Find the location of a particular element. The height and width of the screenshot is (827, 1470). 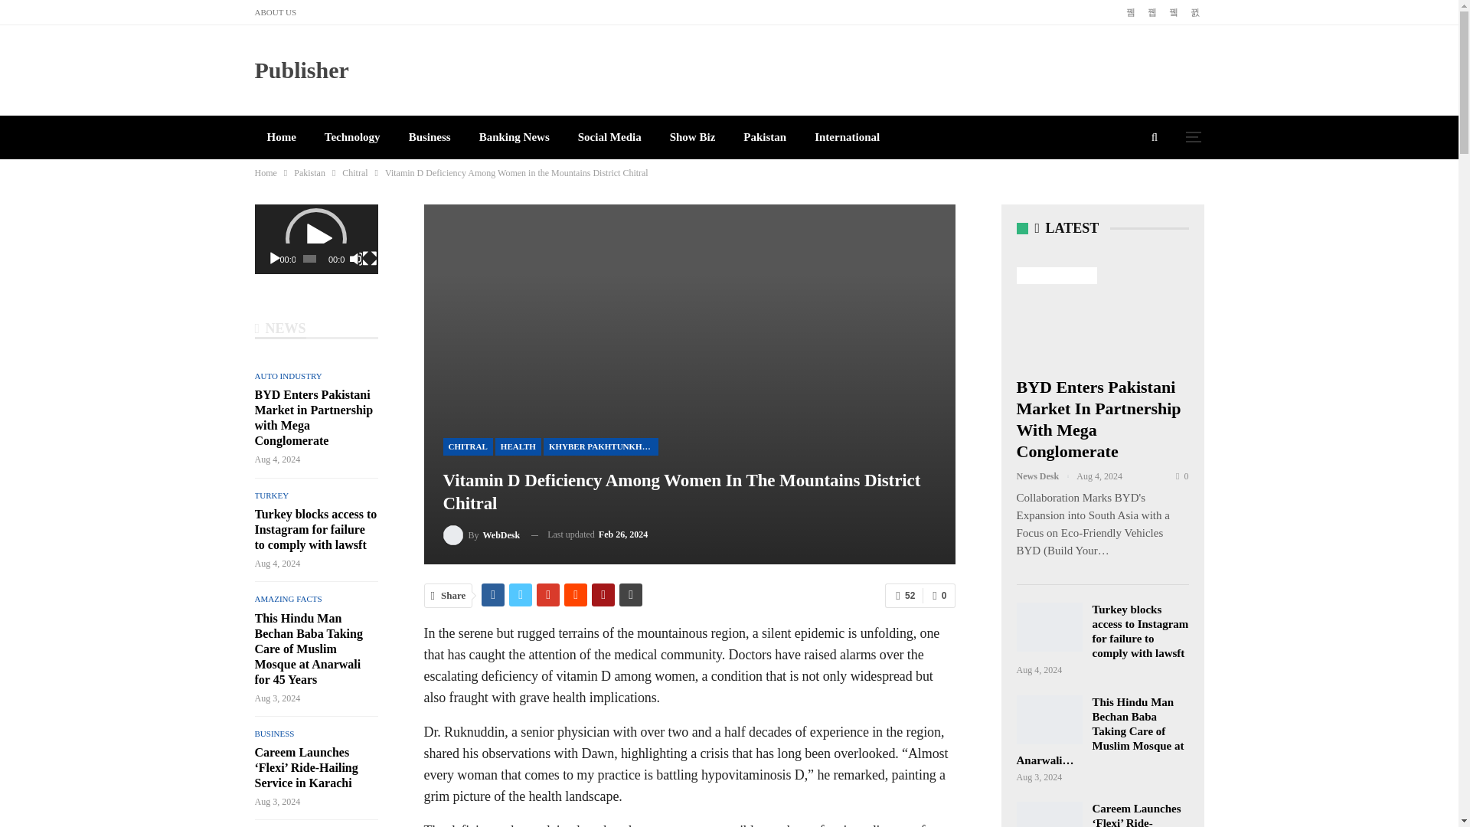

Browse Author Articles is located at coordinates (481, 534).